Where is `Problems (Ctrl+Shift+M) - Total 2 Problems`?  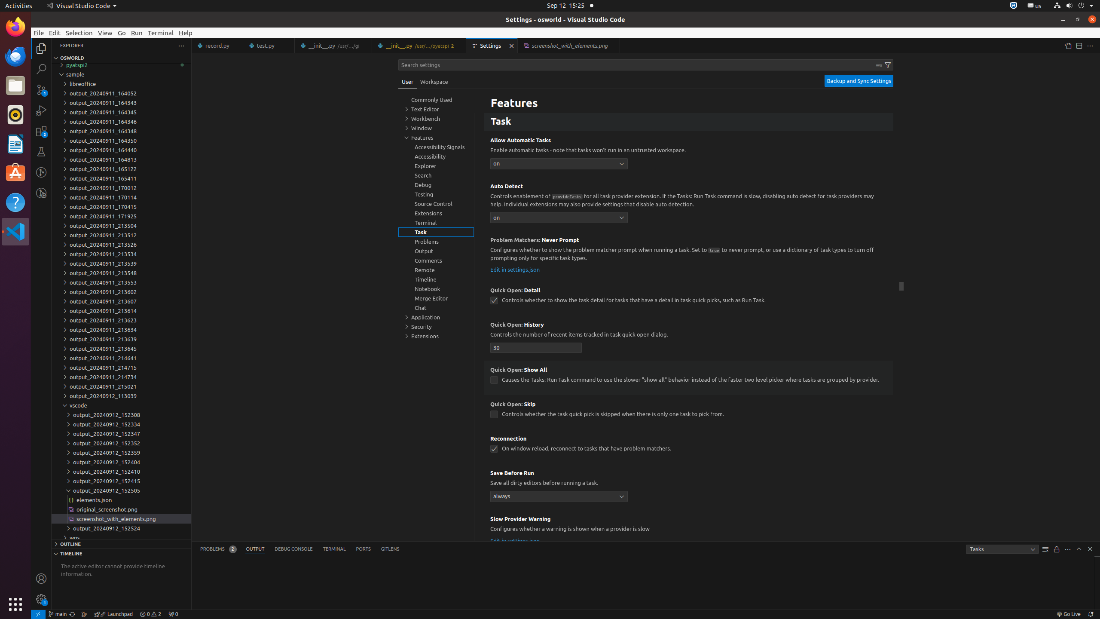
Problems (Ctrl+Shift+M) - Total 2 Problems is located at coordinates (218, 549).